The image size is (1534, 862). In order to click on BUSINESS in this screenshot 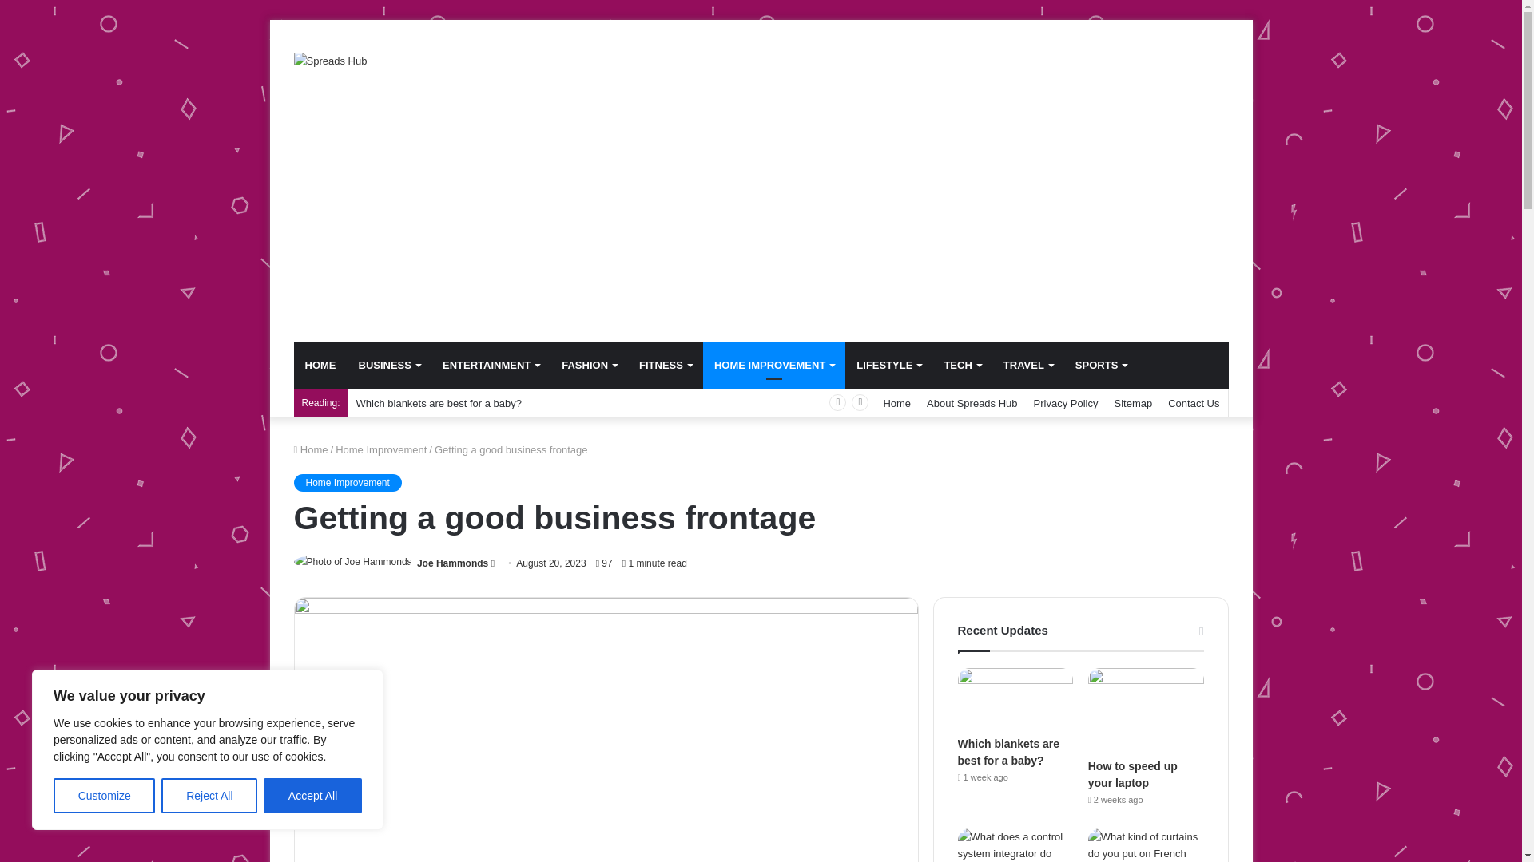, I will do `click(388, 366)`.